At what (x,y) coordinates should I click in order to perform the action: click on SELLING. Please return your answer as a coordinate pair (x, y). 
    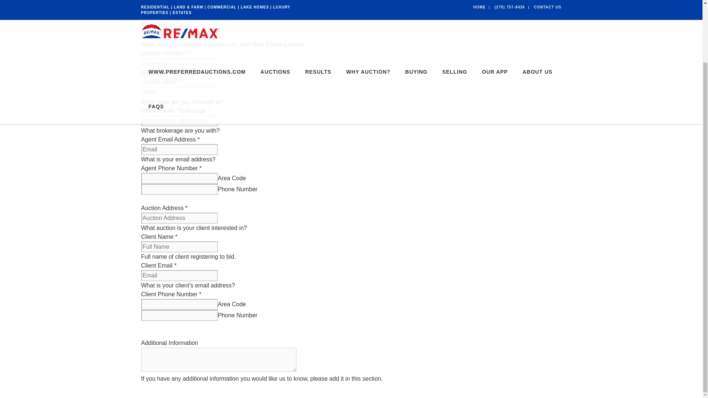
    Looking at the image, I should click on (454, 10).